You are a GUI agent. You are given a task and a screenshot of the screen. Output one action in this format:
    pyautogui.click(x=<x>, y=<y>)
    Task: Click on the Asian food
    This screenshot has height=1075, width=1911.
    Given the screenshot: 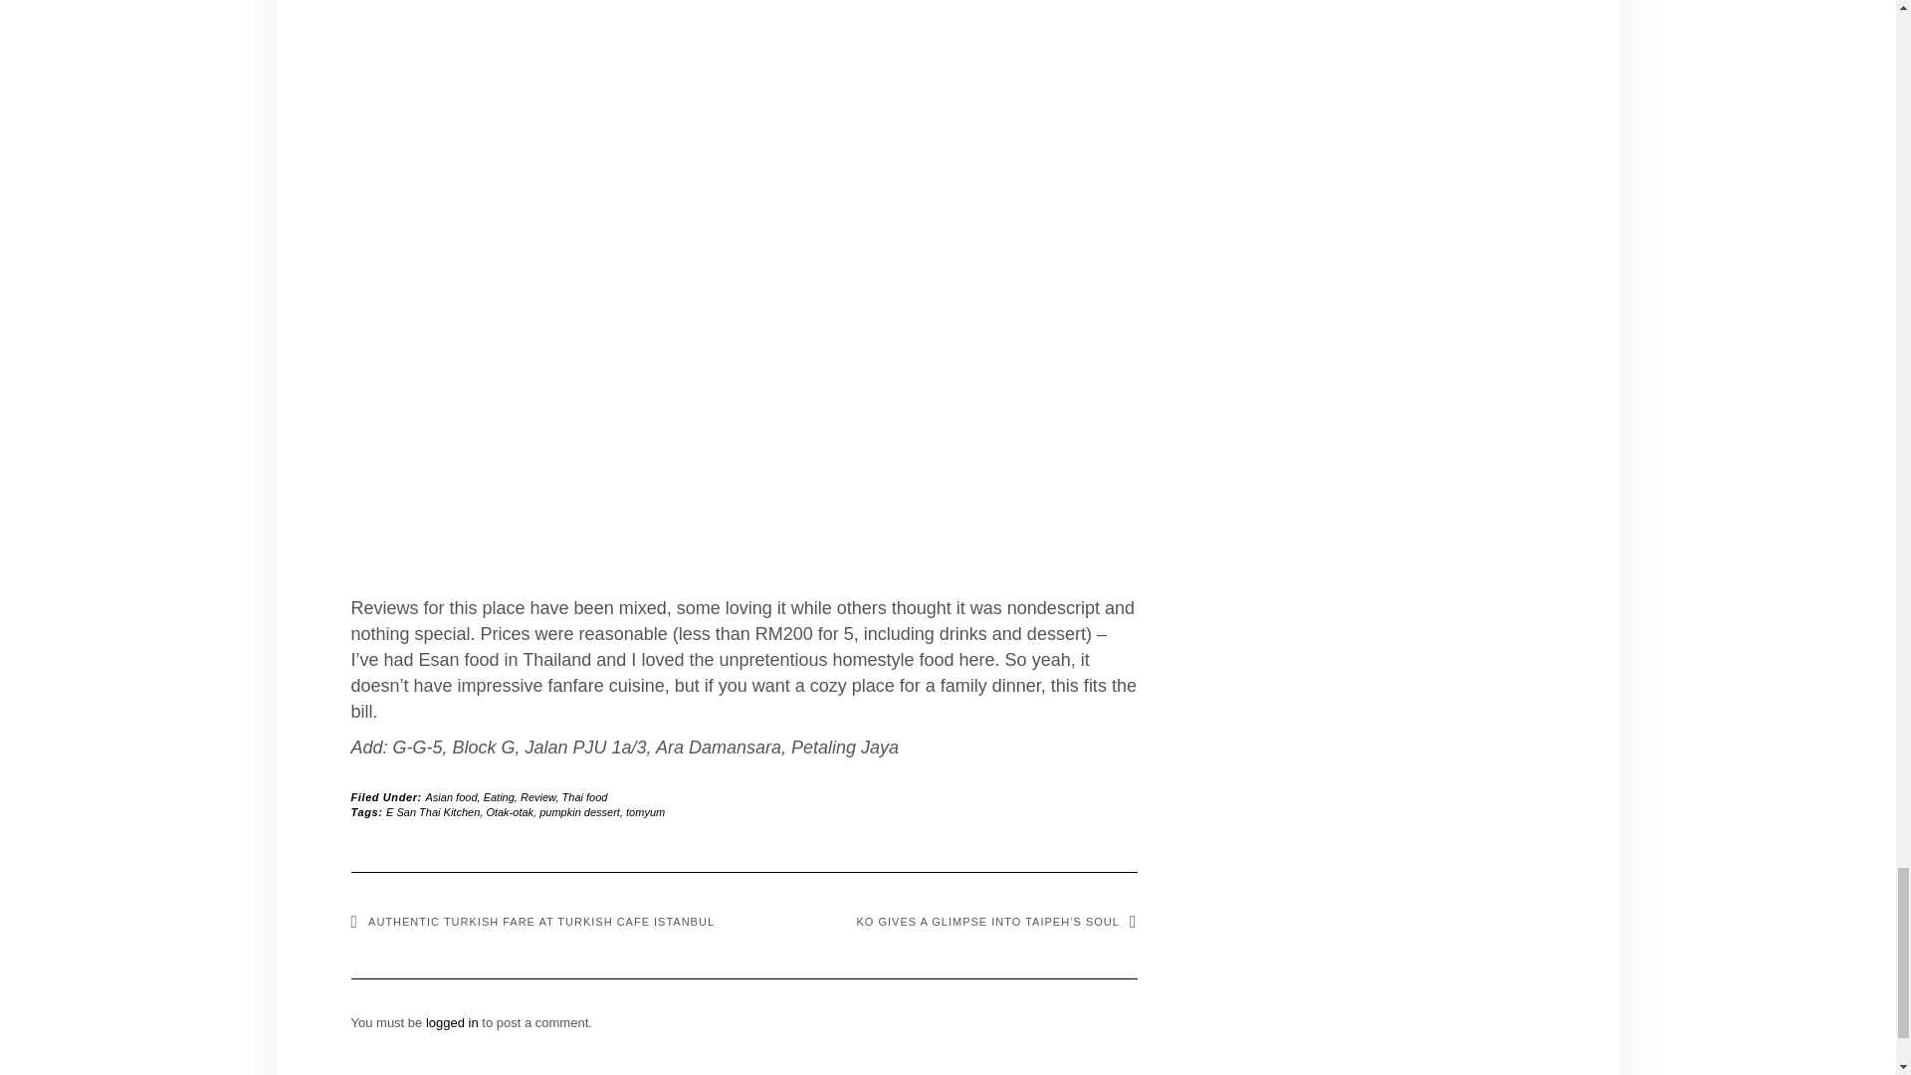 What is the action you would take?
    pyautogui.click(x=452, y=796)
    